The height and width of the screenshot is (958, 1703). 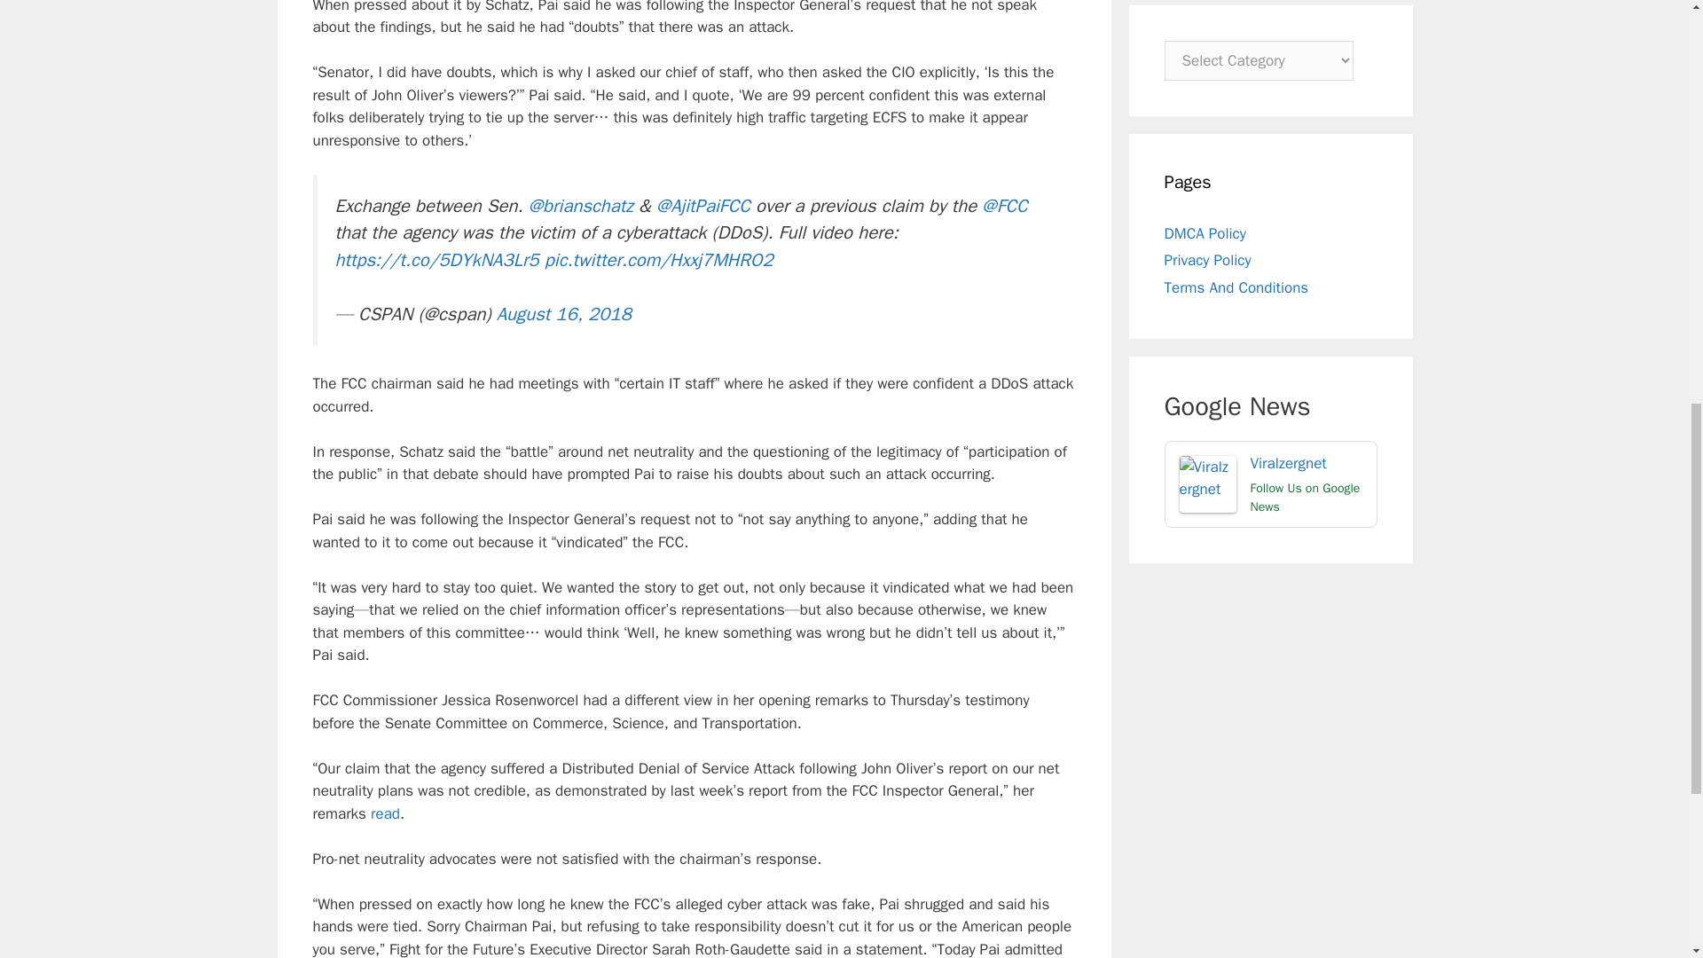 I want to click on read, so click(x=385, y=813).